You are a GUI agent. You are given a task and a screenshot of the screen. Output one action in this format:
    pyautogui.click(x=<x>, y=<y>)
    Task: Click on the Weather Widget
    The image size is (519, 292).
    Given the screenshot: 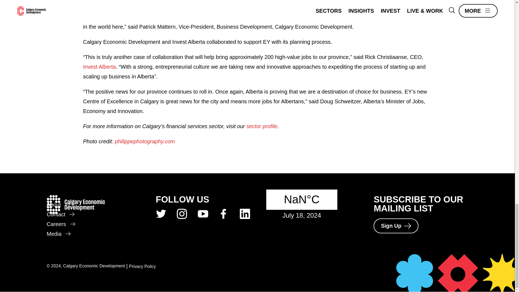 What is the action you would take?
    pyautogui.click(x=290, y=196)
    